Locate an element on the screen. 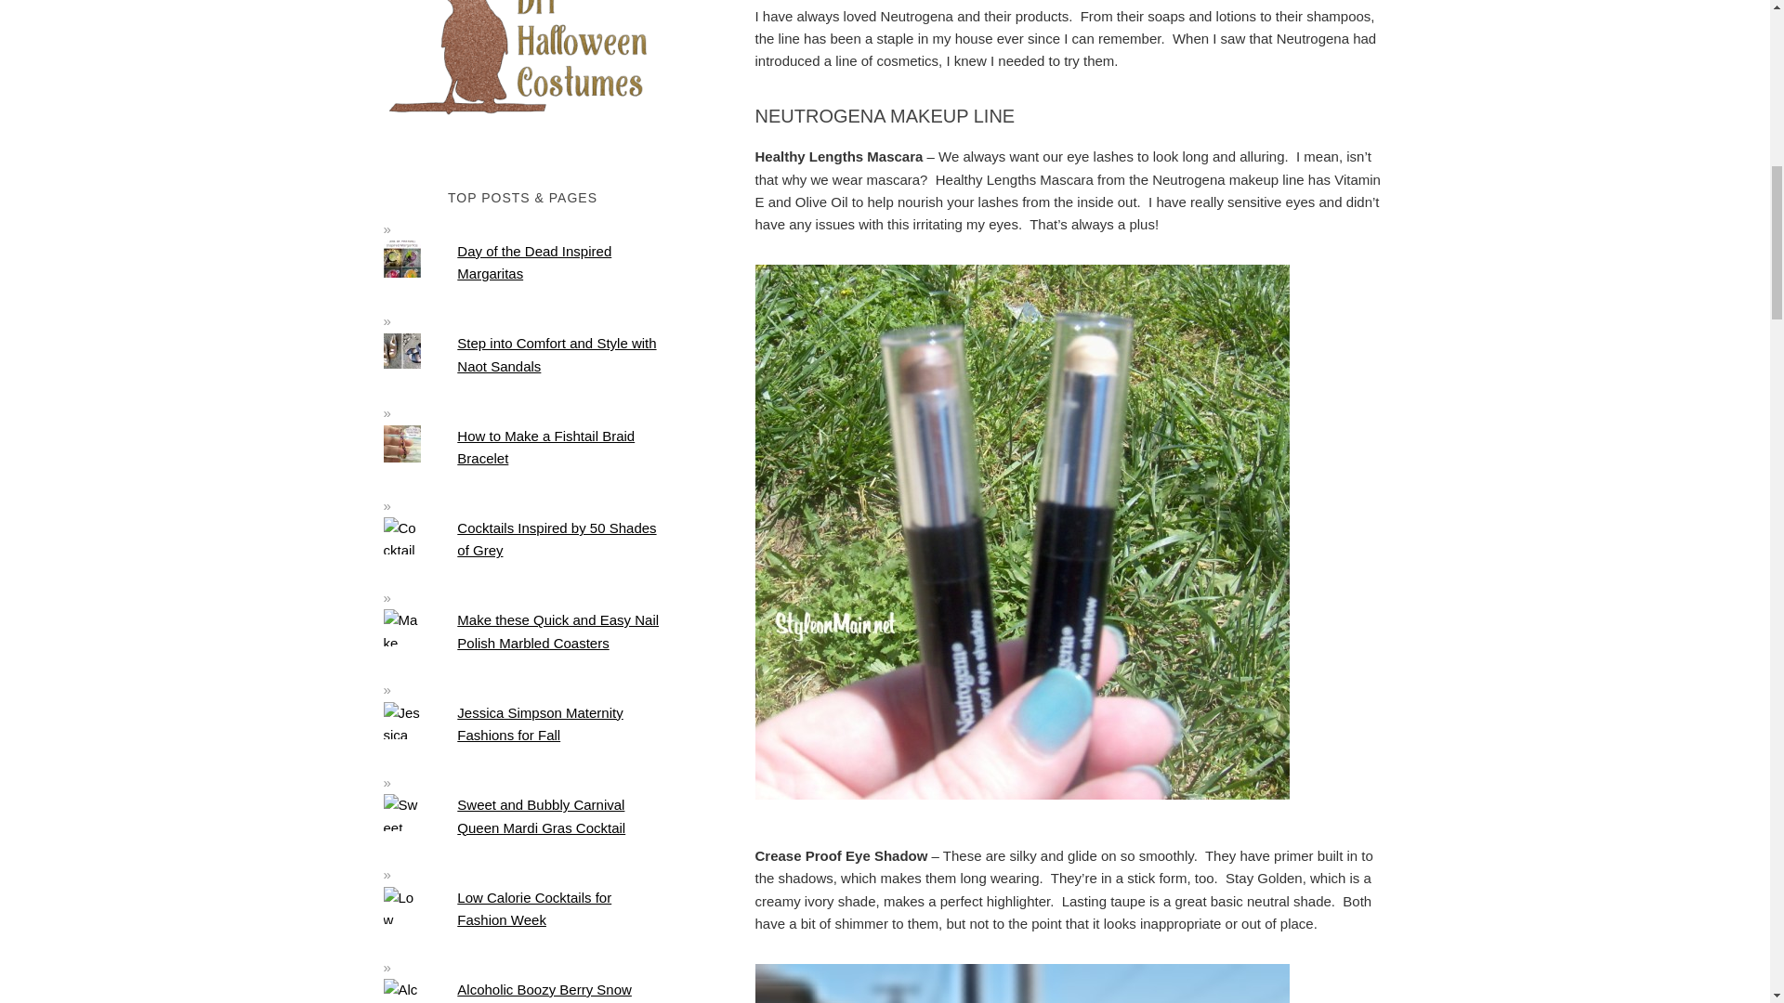 This screenshot has height=1003, width=1784. Day of the Dead Inspired Margaritas is located at coordinates (533, 262).